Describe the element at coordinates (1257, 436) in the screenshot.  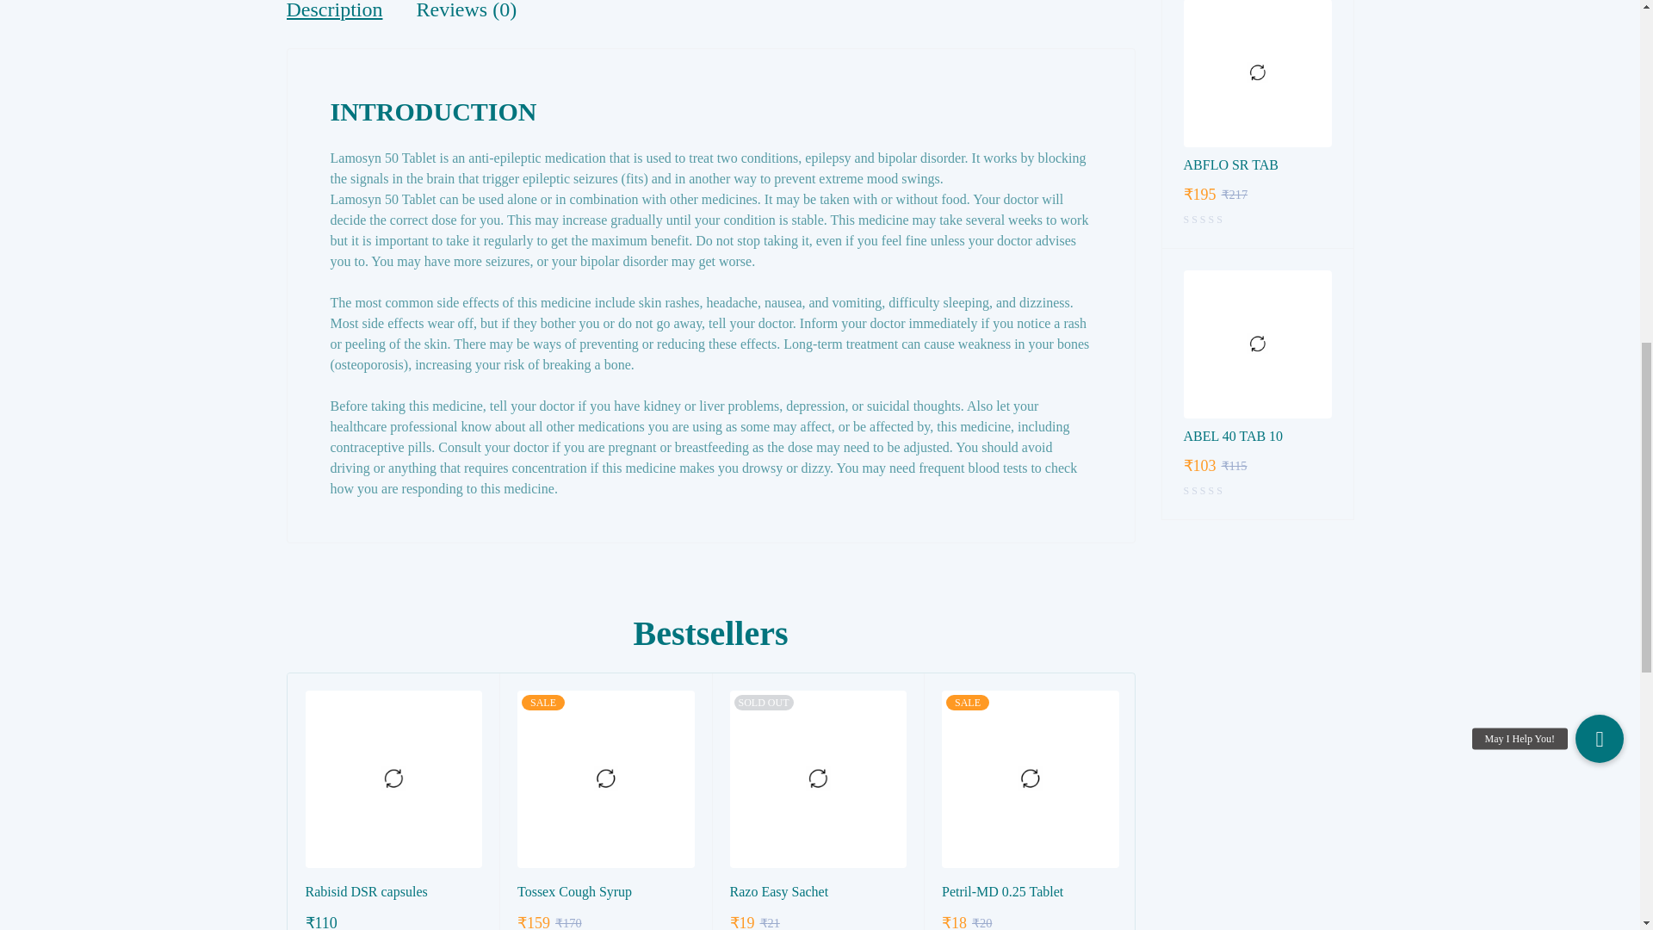
I see `ABEL 40 TAB 10` at that location.